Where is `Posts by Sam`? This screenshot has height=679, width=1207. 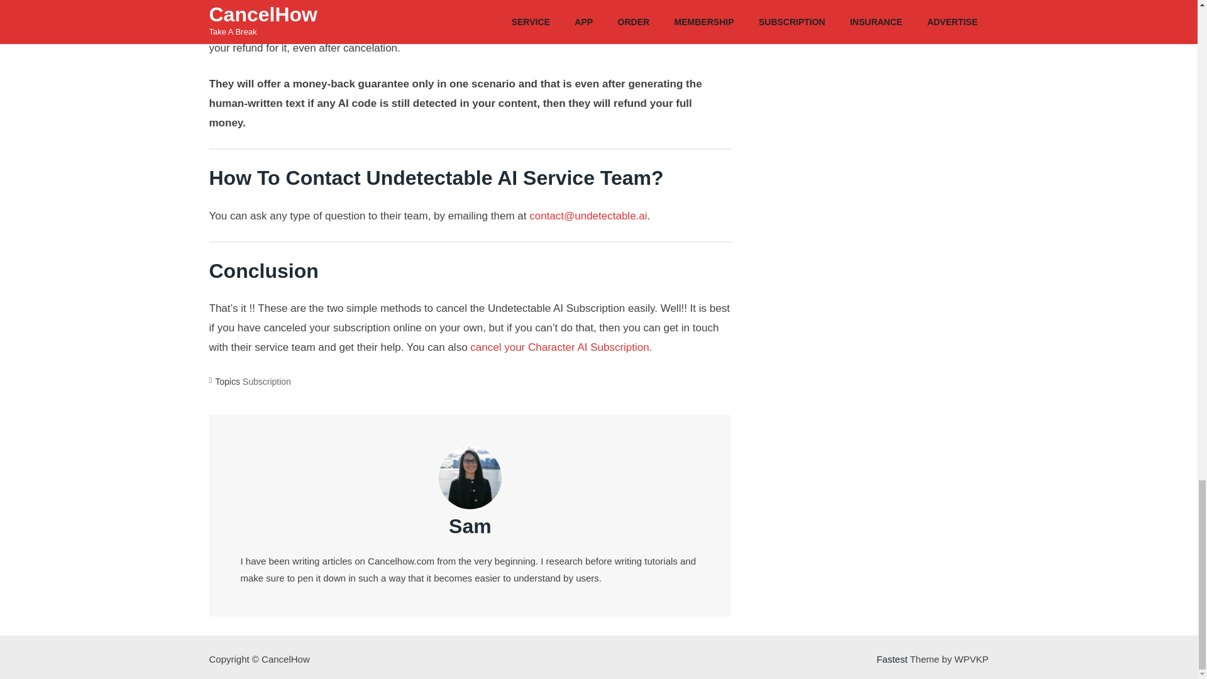 Posts by Sam is located at coordinates (470, 526).